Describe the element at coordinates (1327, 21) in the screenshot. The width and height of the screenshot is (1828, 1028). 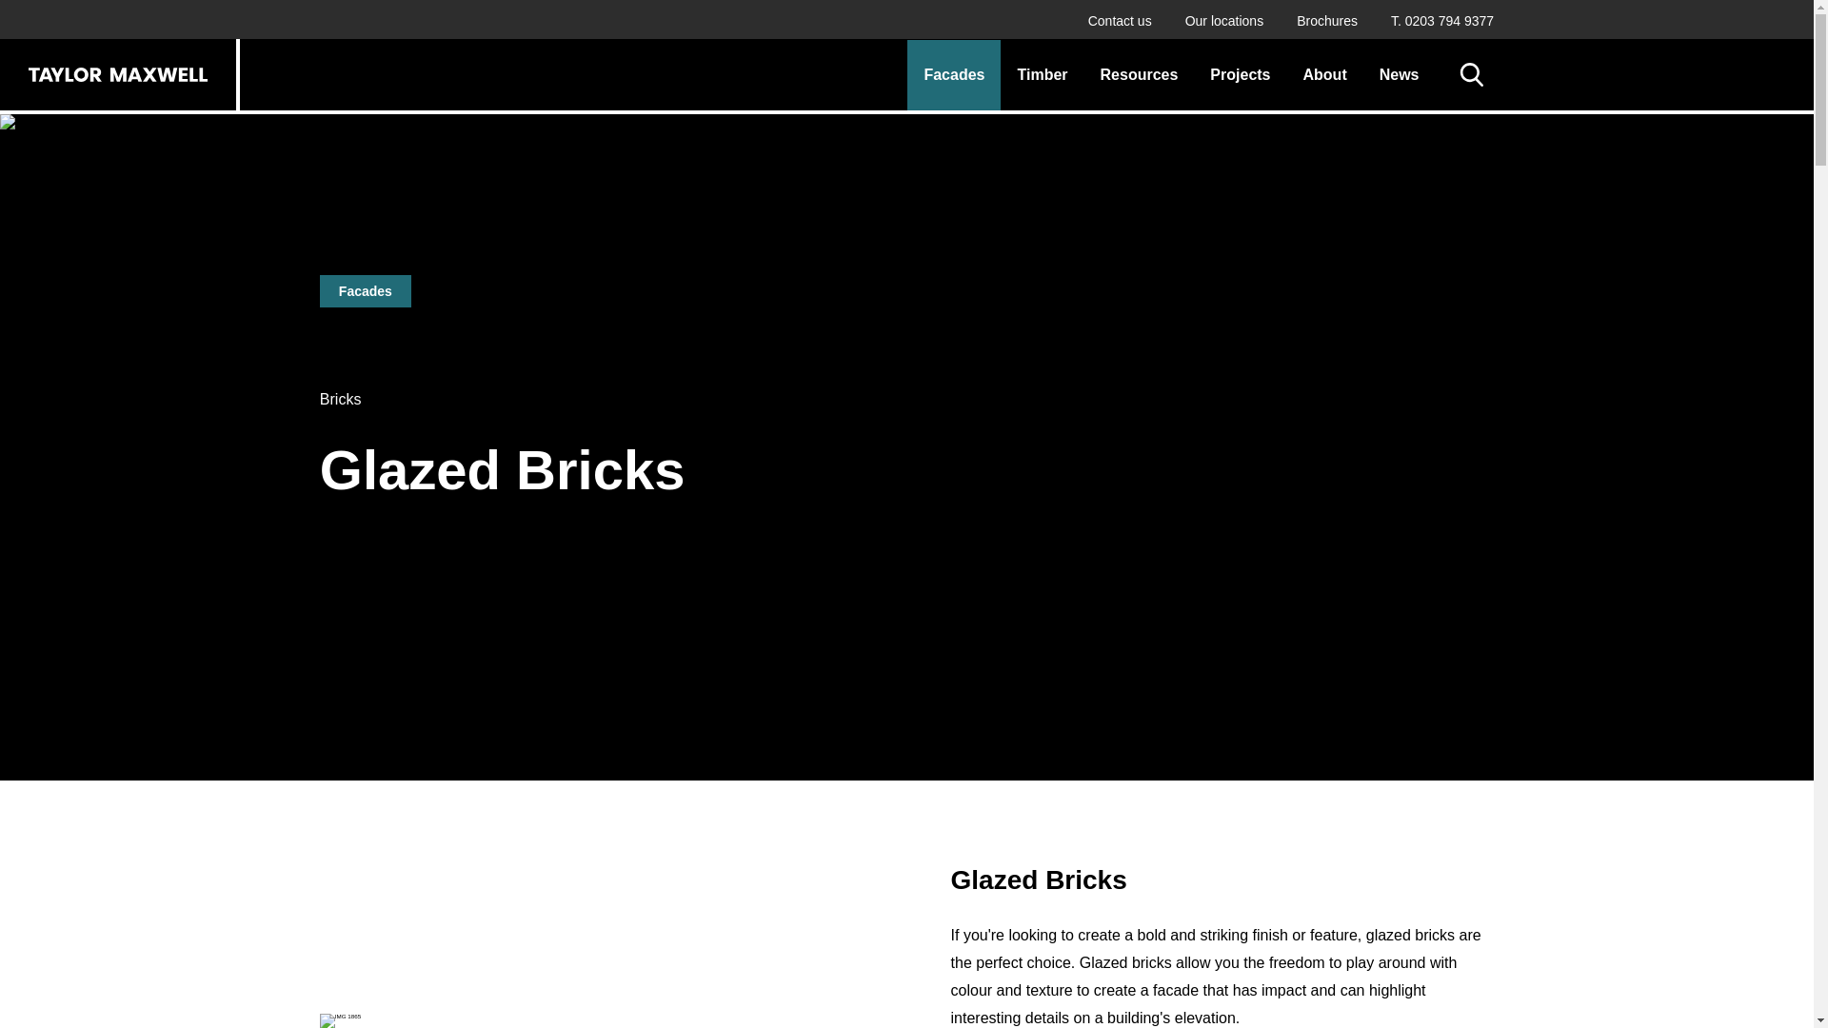
I see `Brochures` at that location.